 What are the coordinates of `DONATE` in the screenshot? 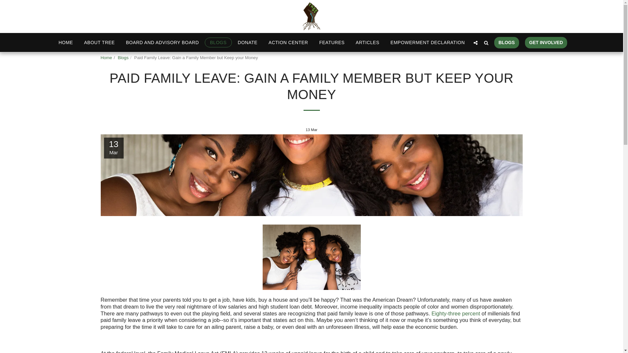 It's located at (247, 42).